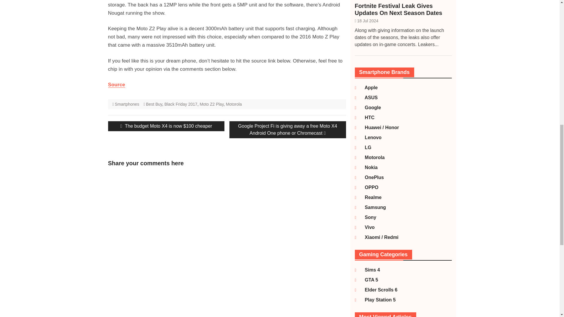 The image size is (564, 317). What do you see at coordinates (403, 9) in the screenshot?
I see `Fortnite Festival Leak Gives Updates On Next Season Dates` at bounding box center [403, 9].